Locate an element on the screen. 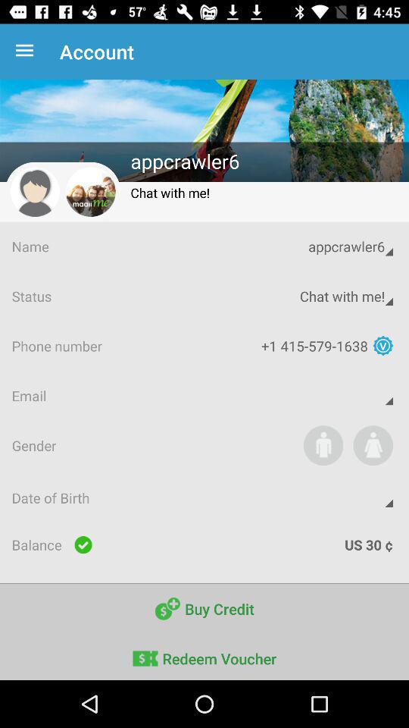 The image size is (409, 728). scroll to the buy credit item is located at coordinates (204, 608).